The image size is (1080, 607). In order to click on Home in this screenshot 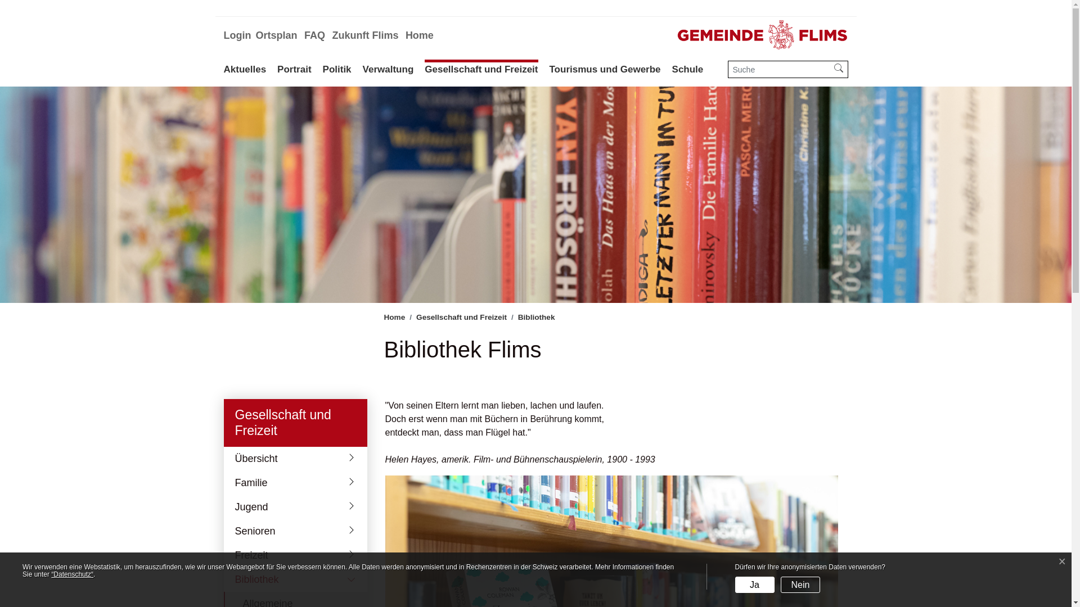, I will do `click(394, 318)`.